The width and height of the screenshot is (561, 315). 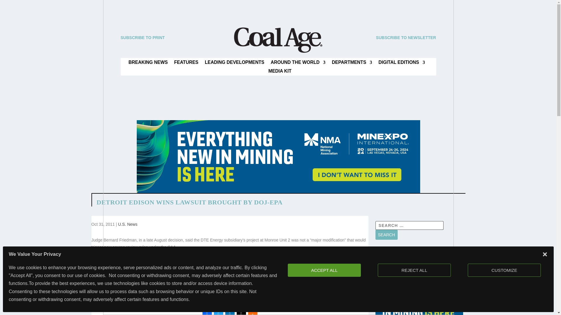 I want to click on Search, so click(x=386, y=235).